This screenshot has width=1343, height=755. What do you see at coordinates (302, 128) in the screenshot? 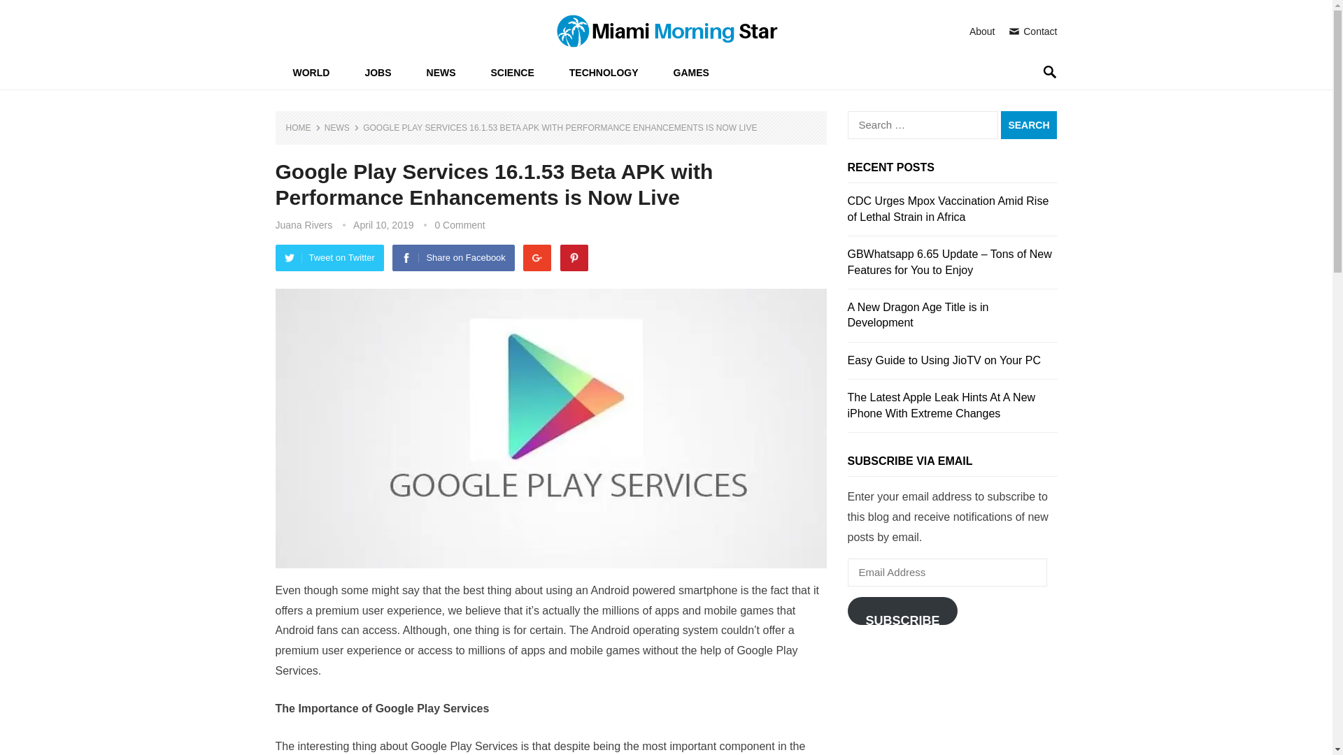
I see `HOME` at bounding box center [302, 128].